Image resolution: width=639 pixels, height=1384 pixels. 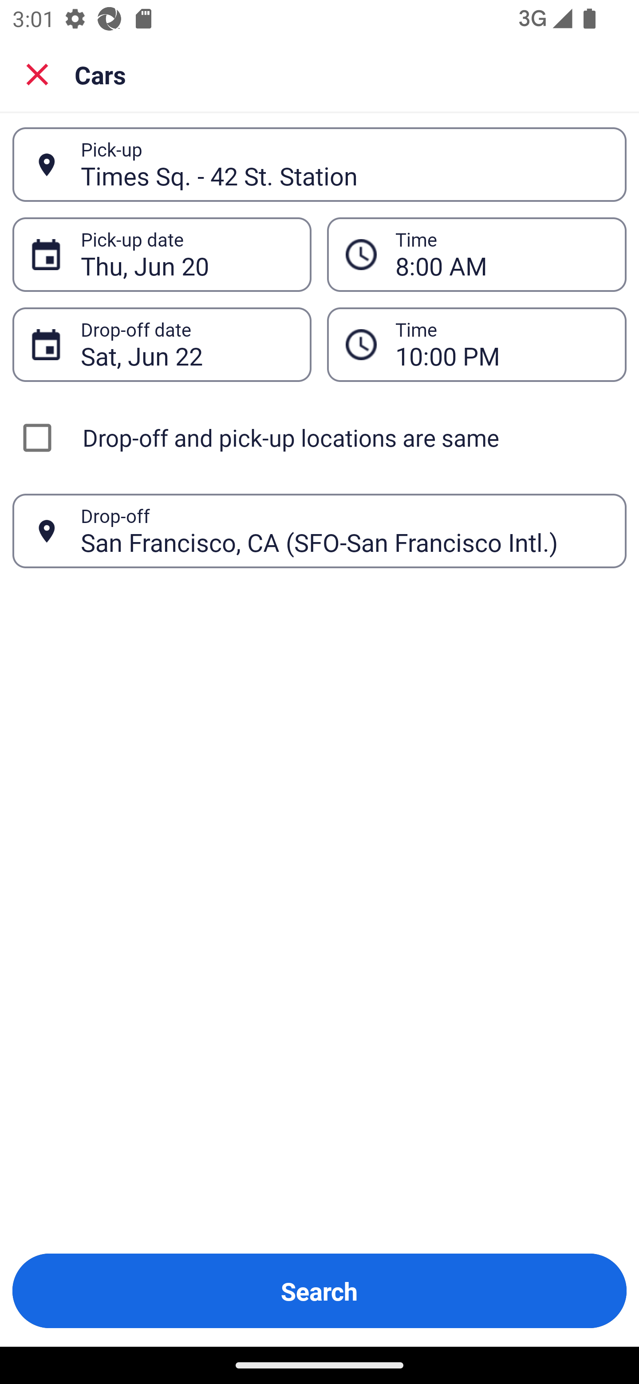 I want to click on Times Sq. - 42 St. Station Pick-up, so click(x=319, y=165).